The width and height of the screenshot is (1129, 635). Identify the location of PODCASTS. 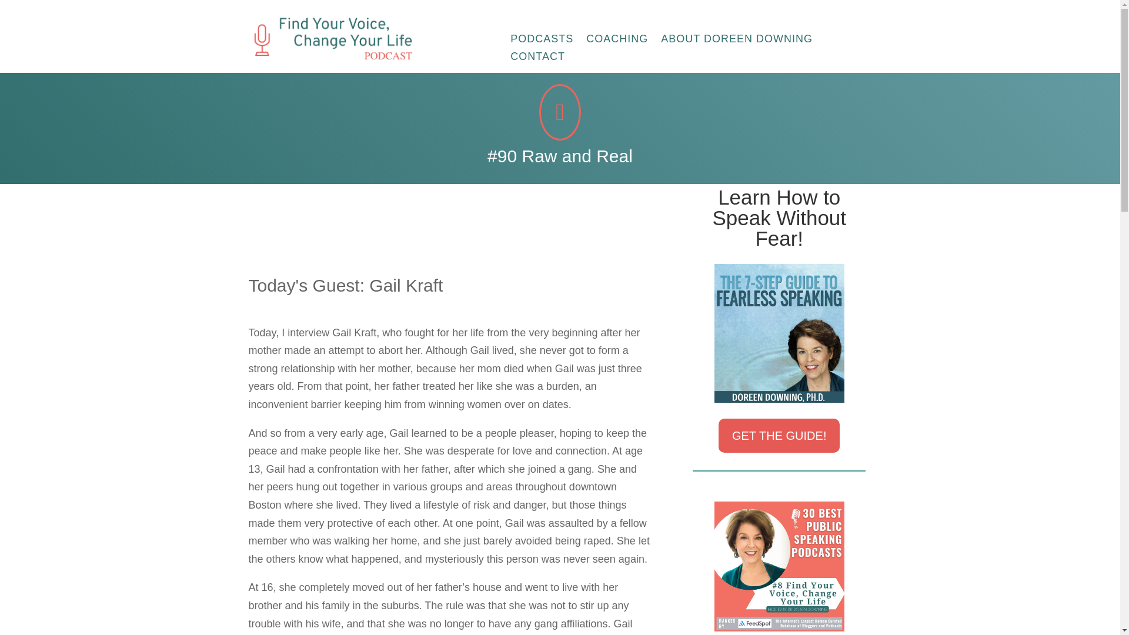
(542, 41).